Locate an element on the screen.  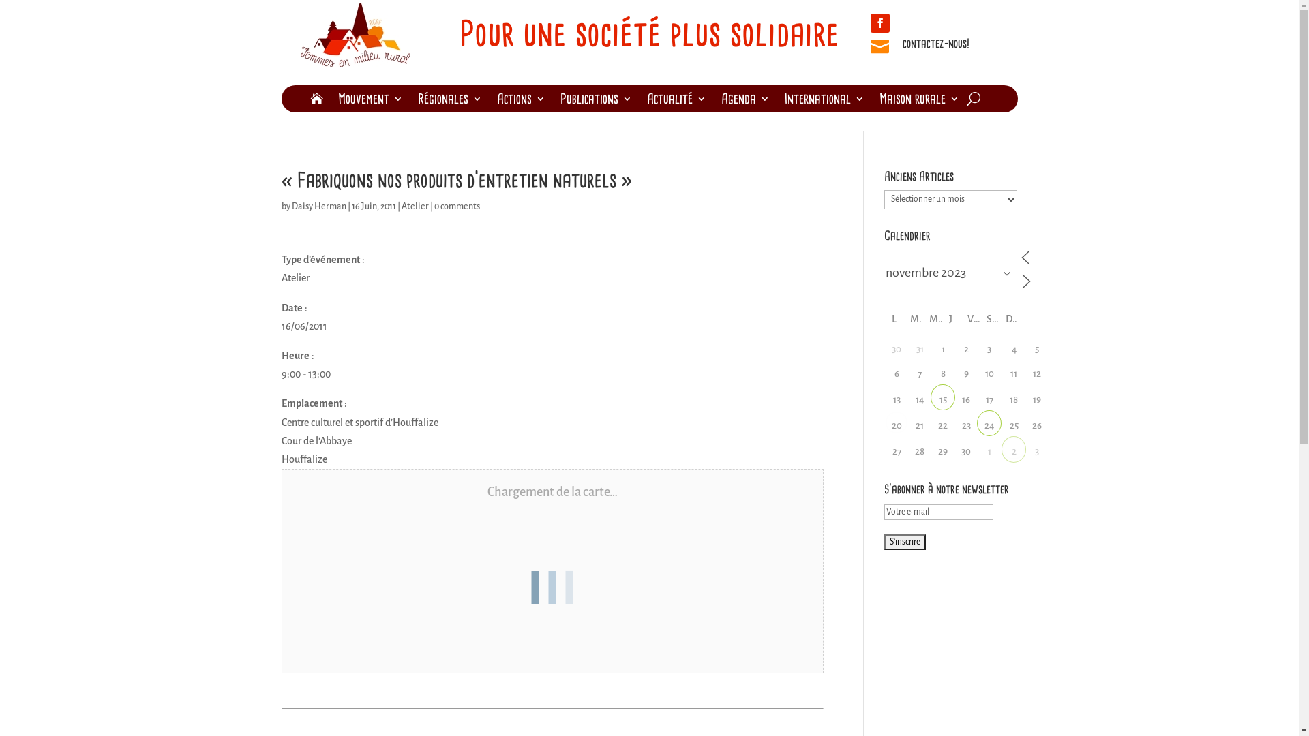
0 comments is located at coordinates (457, 206).